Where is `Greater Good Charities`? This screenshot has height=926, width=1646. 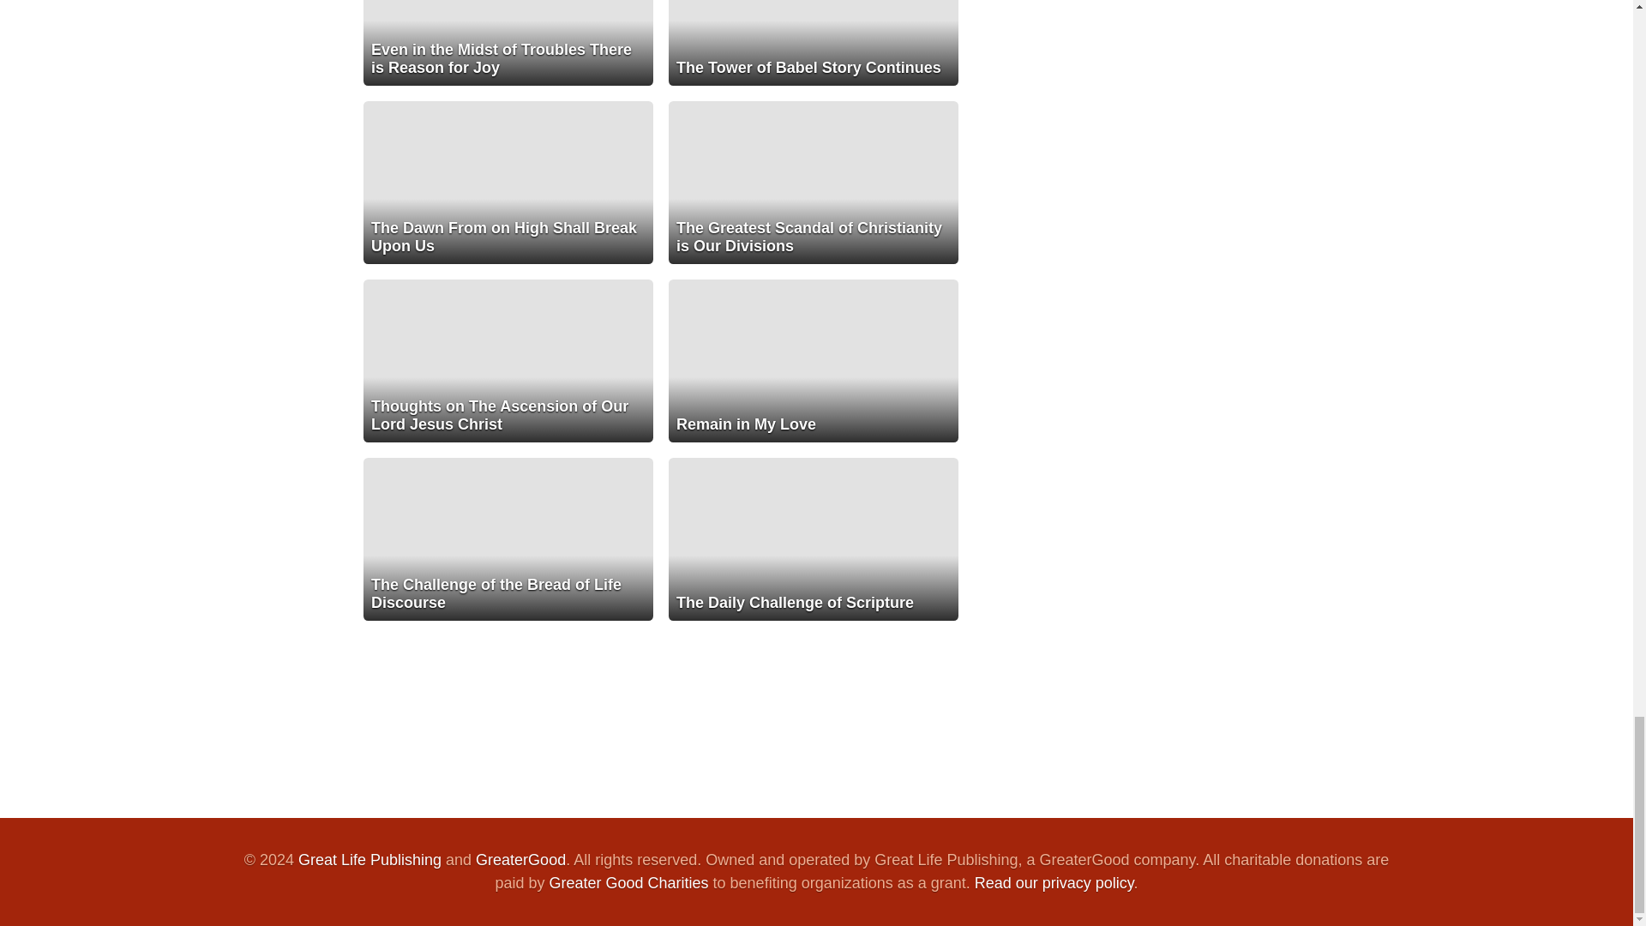
Greater Good Charities is located at coordinates (628, 883).